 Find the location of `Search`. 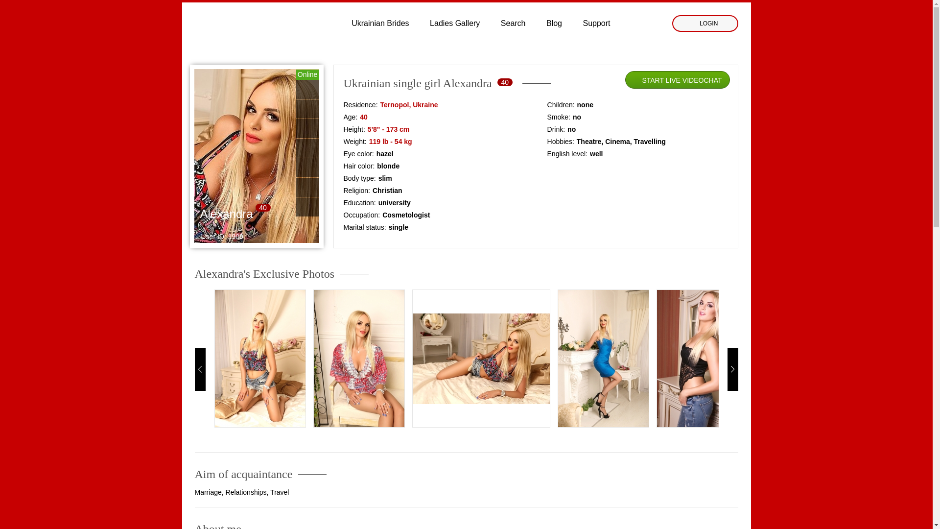

Search is located at coordinates (513, 24).